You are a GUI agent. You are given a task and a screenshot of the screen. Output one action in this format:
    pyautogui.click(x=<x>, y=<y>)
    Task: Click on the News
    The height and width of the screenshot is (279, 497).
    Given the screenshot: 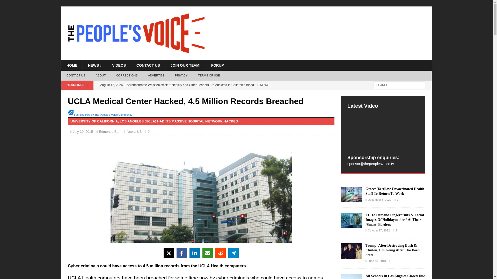 What is the action you would take?
    pyautogui.click(x=131, y=132)
    